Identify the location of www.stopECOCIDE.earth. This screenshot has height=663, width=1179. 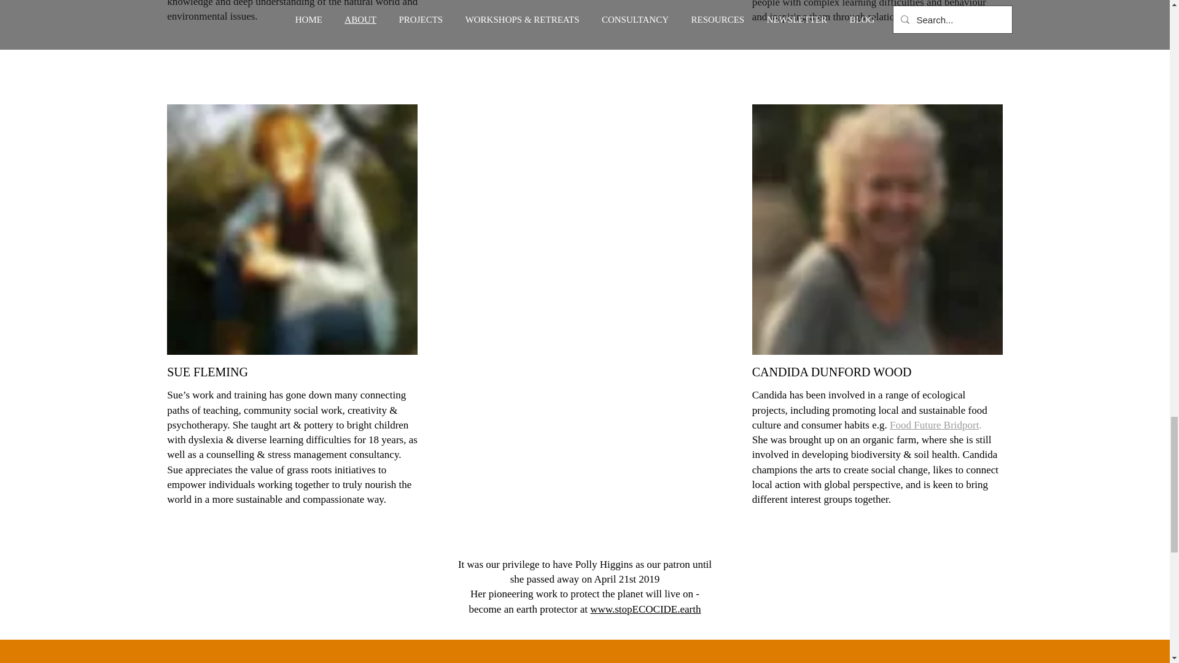
(645, 609).